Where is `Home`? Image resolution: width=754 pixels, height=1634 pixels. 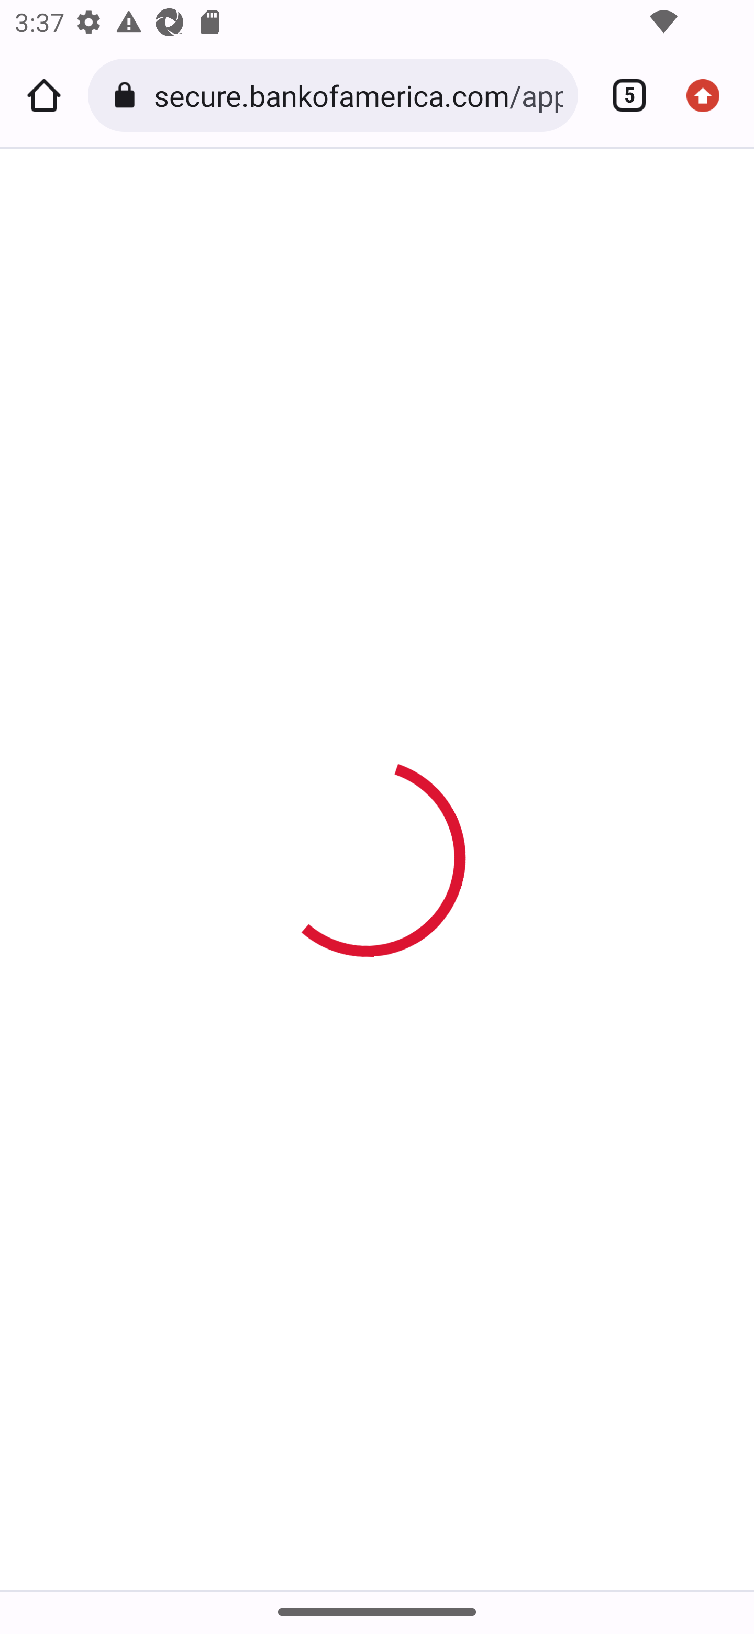 Home is located at coordinates (44, 95).